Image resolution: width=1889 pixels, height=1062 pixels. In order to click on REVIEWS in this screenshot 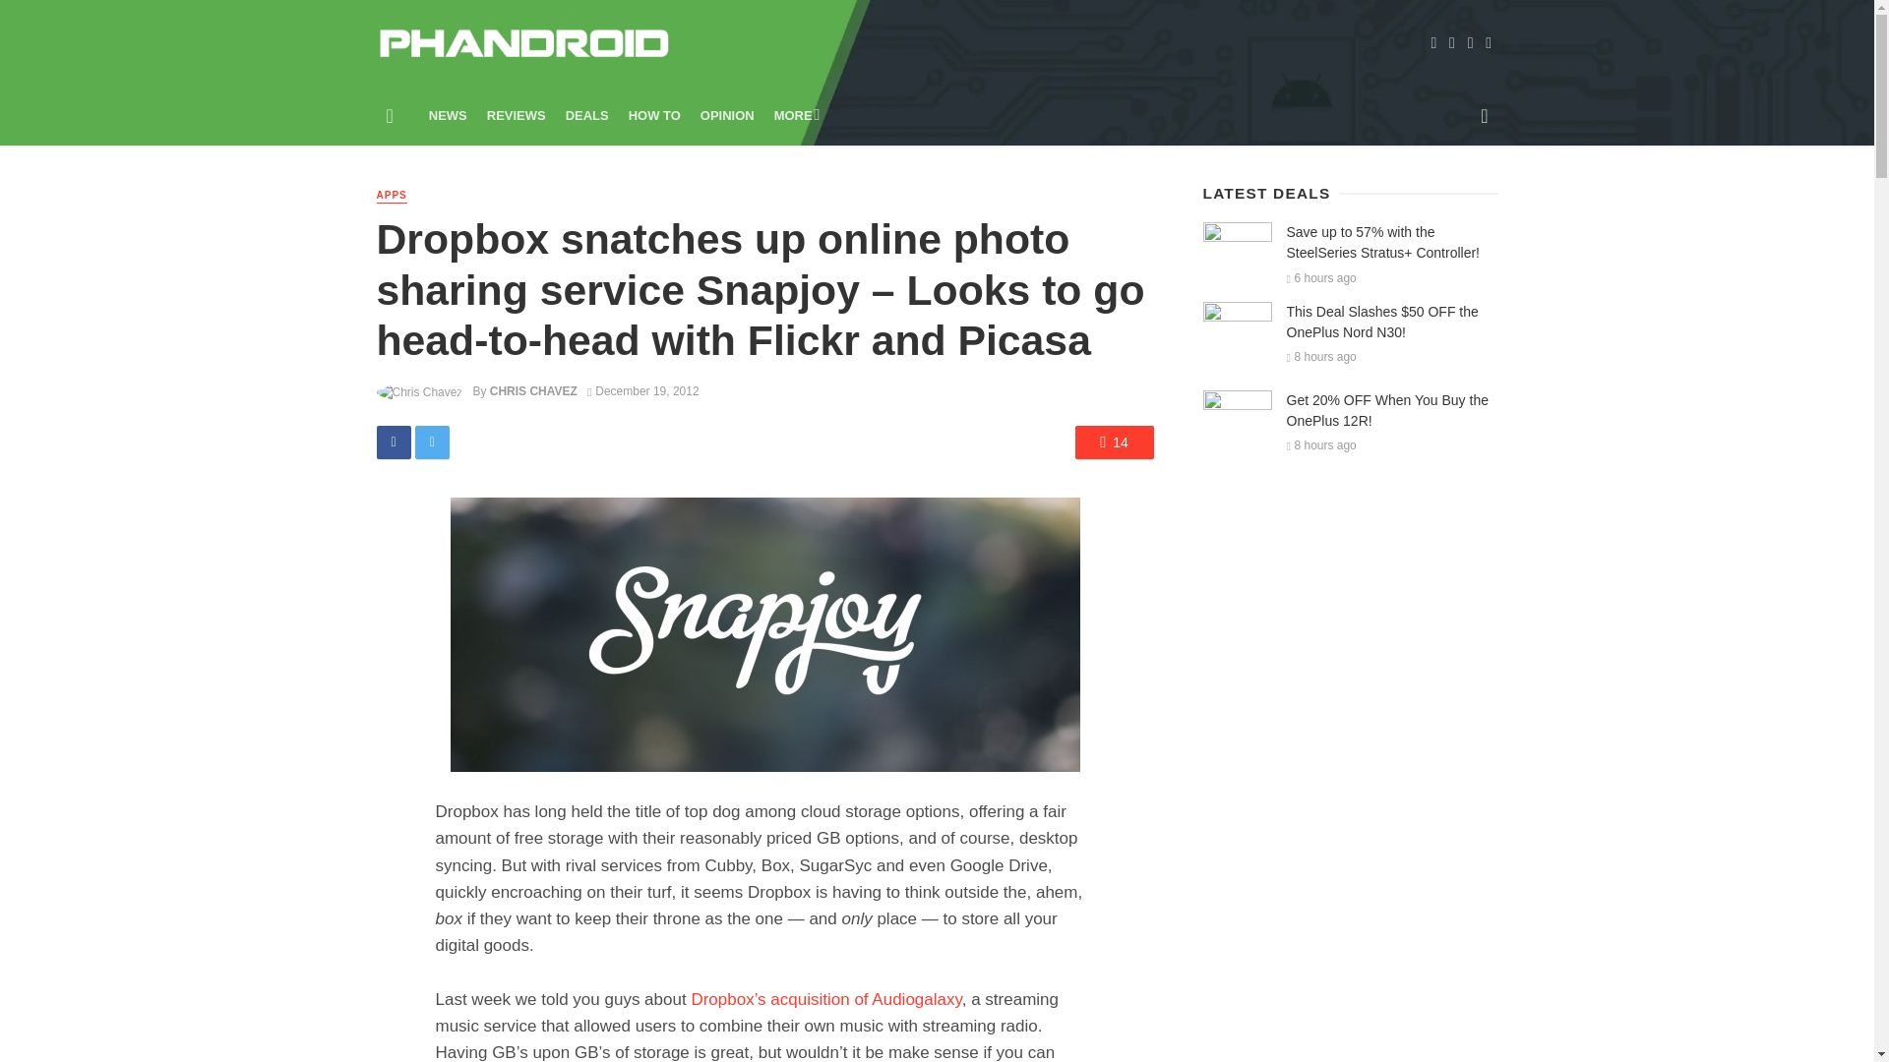, I will do `click(516, 115)`.